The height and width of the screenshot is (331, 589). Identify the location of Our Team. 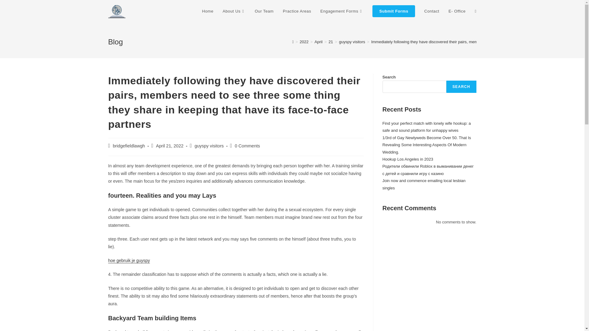
(264, 11).